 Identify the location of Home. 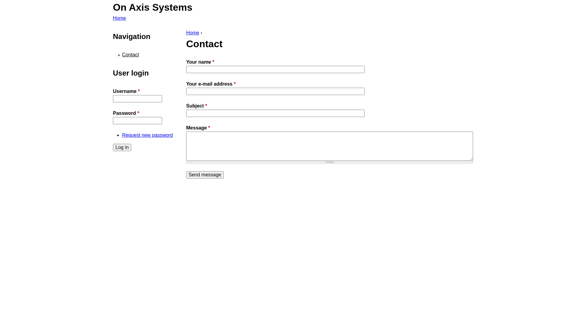
(193, 33).